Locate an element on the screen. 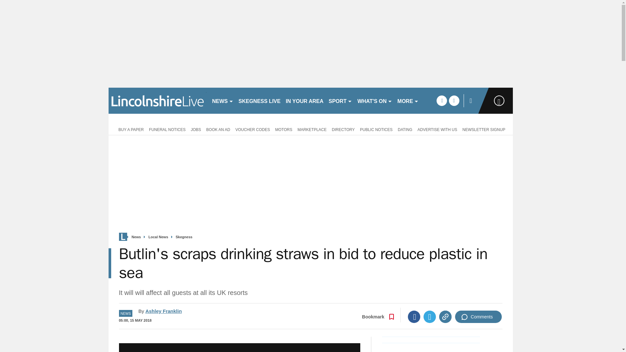  BUY A PAPER is located at coordinates (130, 129).